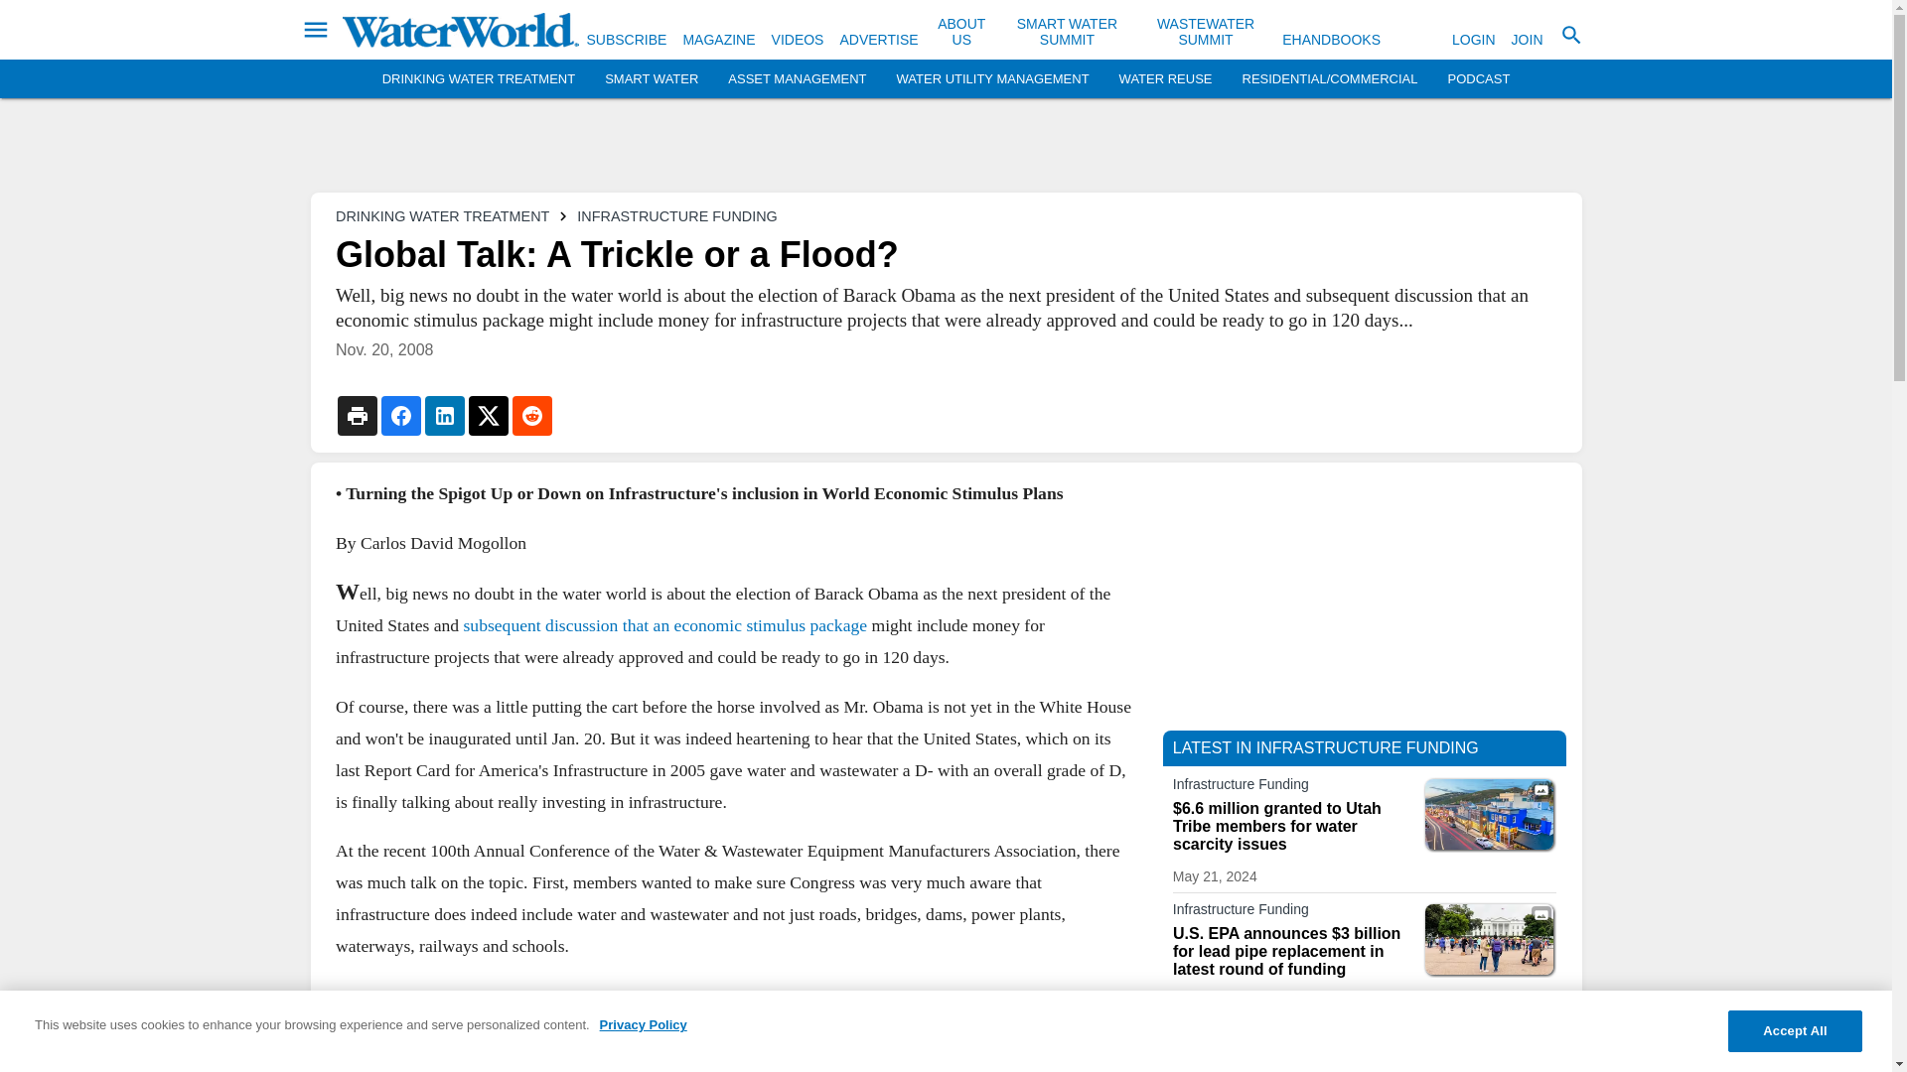 The image size is (1907, 1072). What do you see at coordinates (797, 79) in the screenshot?
I see `ASSET MANAGEMENT` at bounding box center [797, 79].